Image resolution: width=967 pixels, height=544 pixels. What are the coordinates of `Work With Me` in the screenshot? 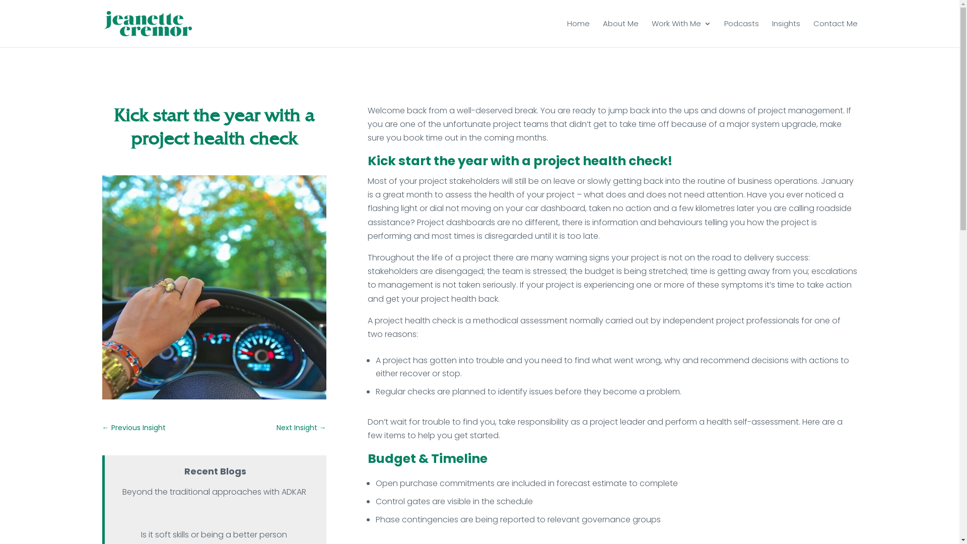 It's located at (681, 31).